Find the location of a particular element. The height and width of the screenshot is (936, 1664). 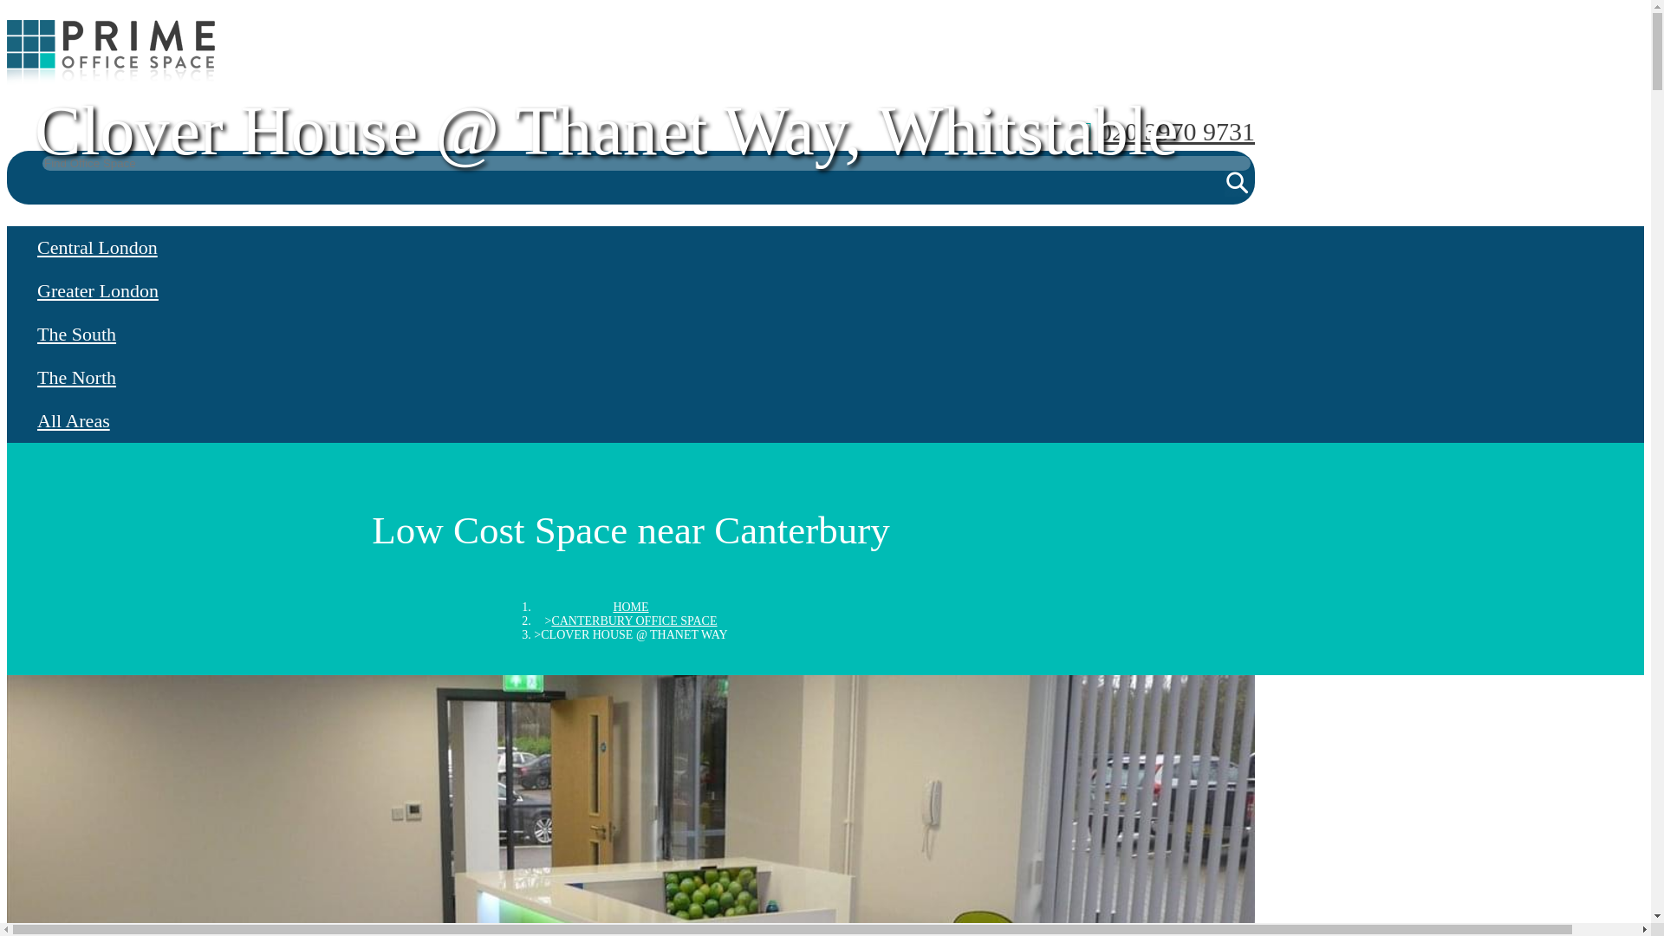

Central London is located at coordinates (630, 248).